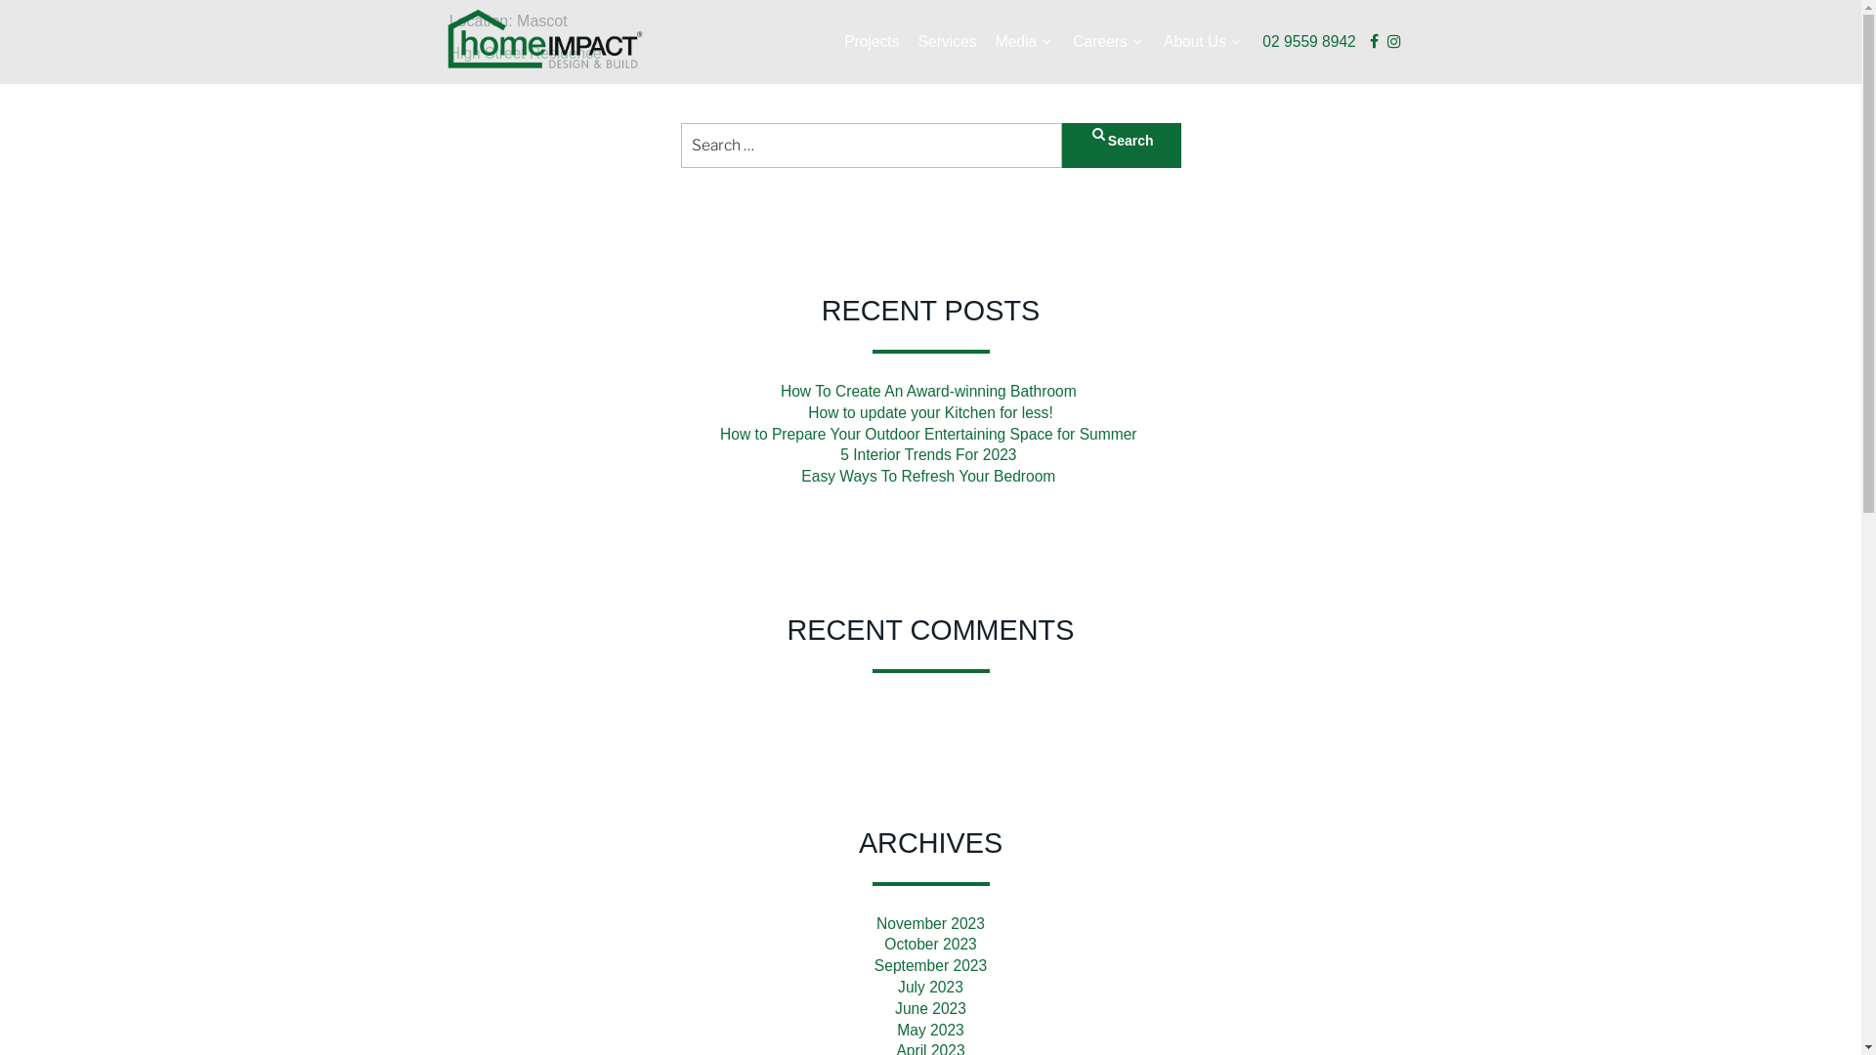 Image resolution: width=1876 pixels, height=1055 pixels. I want to click on May 2023, so click(930, 1030).